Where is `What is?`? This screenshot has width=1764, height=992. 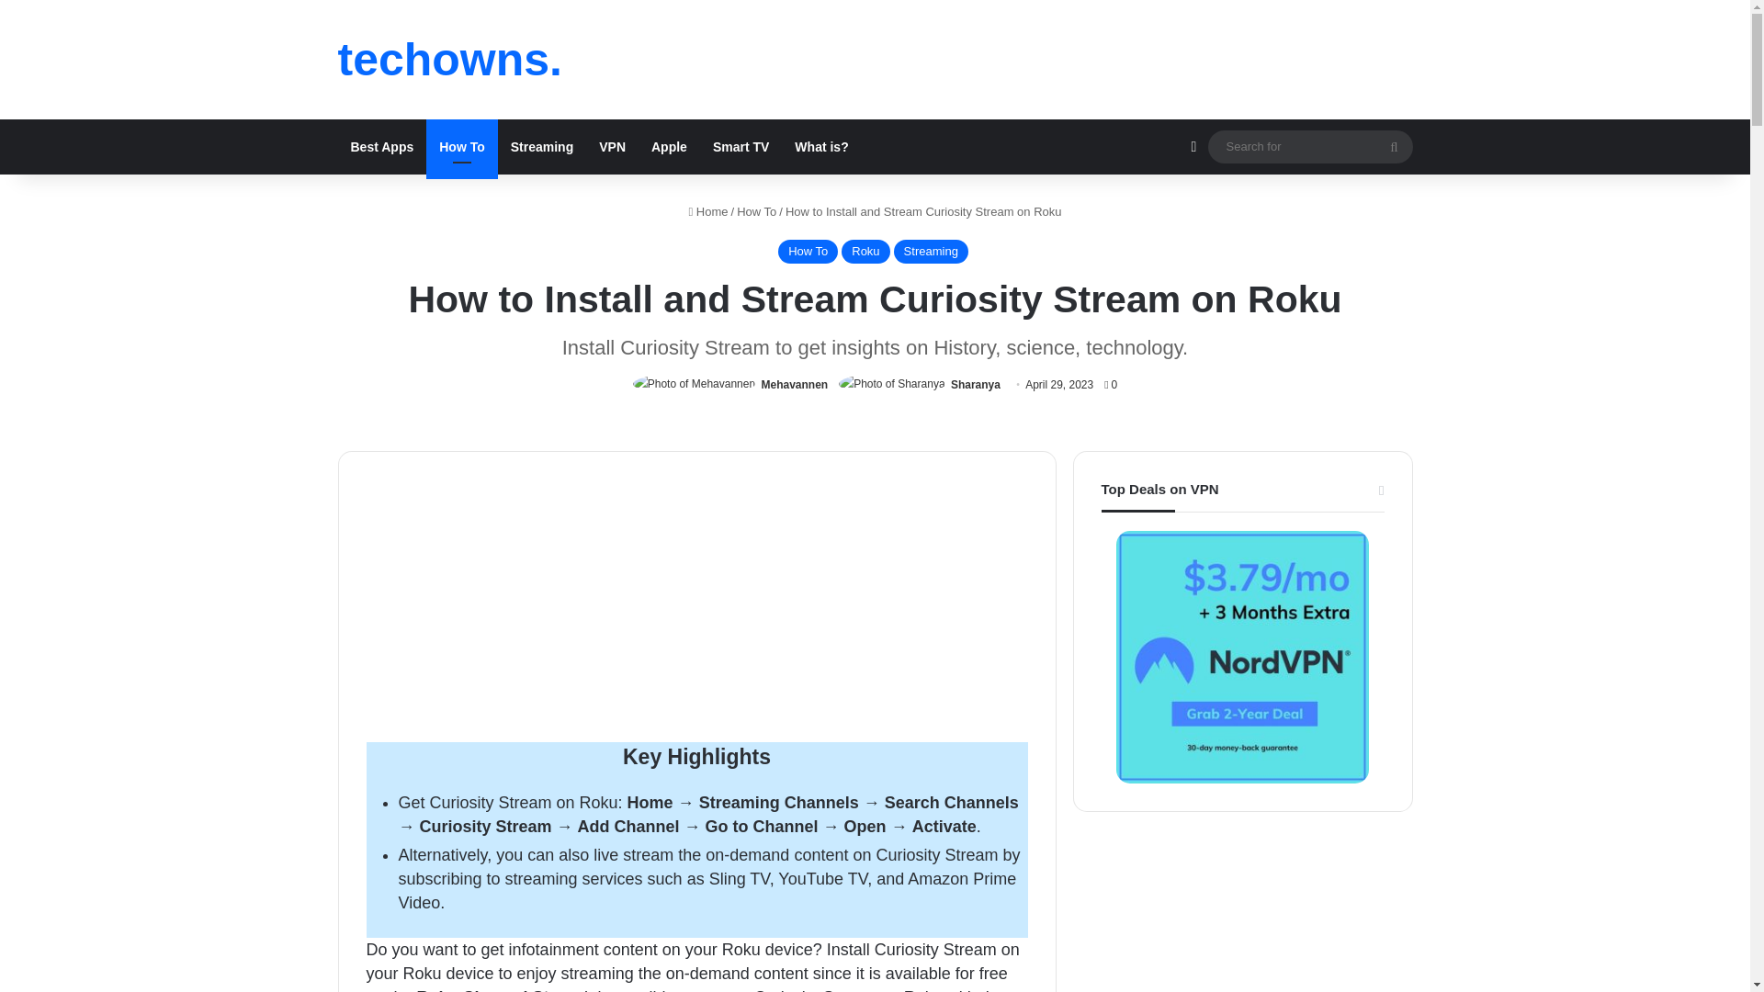 What is? is located at coordinates (820, 147).